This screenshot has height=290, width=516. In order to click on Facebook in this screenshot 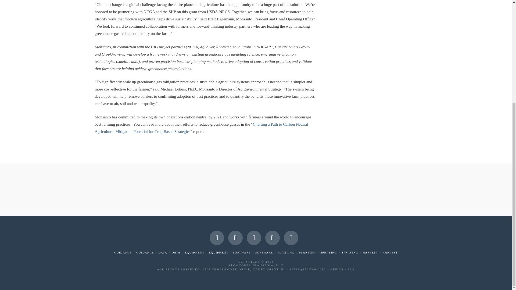, I will do `click(217, 238)`.